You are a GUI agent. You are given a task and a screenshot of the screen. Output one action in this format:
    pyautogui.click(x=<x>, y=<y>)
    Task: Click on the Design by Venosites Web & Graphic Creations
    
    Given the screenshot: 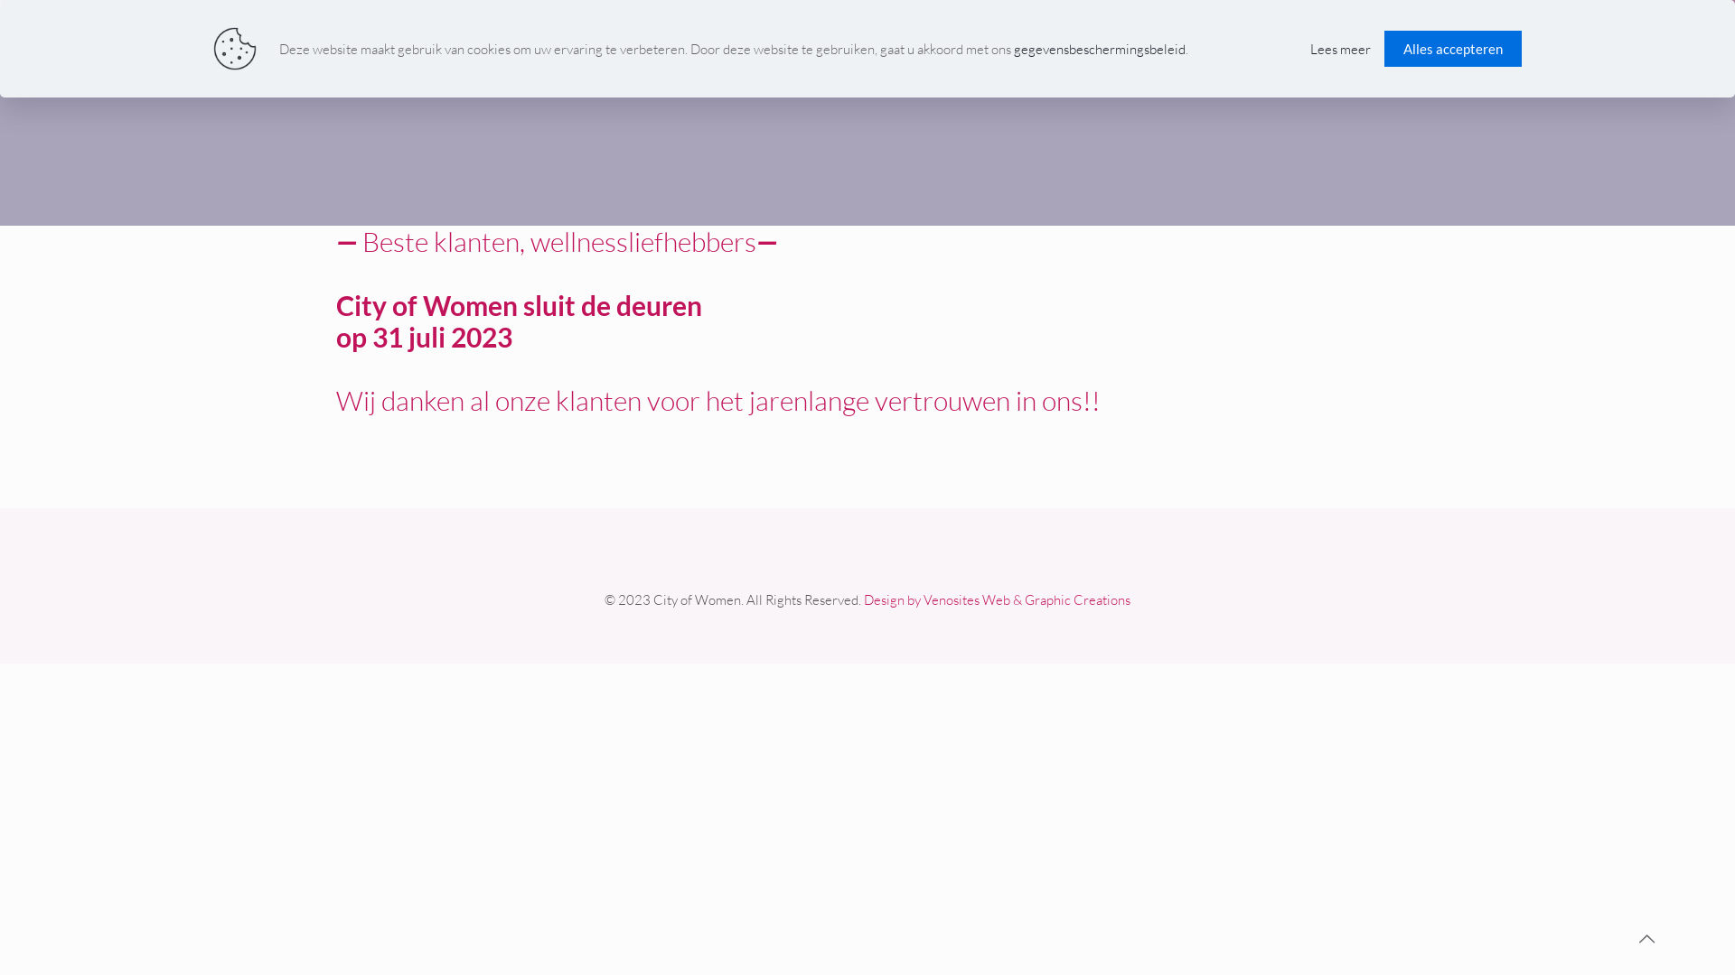 What is the action you would take?
    pyautogui.click(x=998, y=599)
    